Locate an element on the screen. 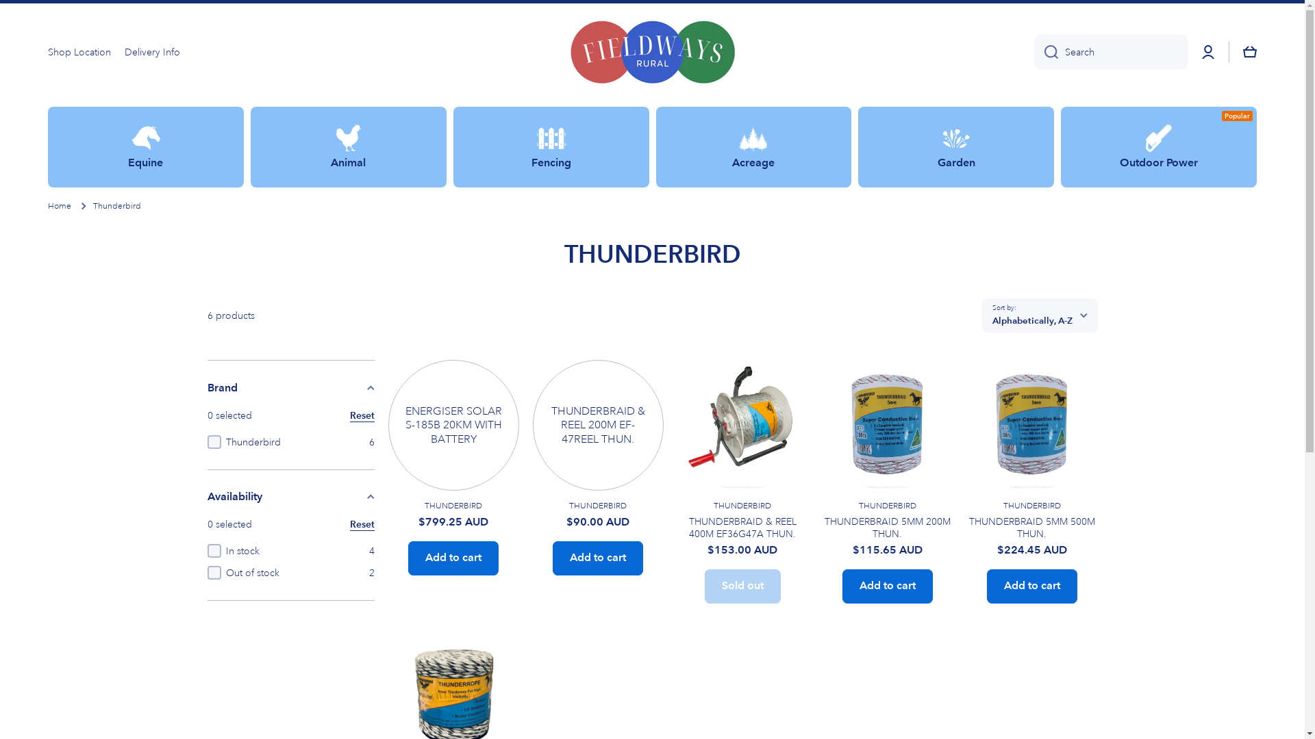 The height and width of the screenshot is (739, 1315). Fencing is located at coordinates (551, 146).